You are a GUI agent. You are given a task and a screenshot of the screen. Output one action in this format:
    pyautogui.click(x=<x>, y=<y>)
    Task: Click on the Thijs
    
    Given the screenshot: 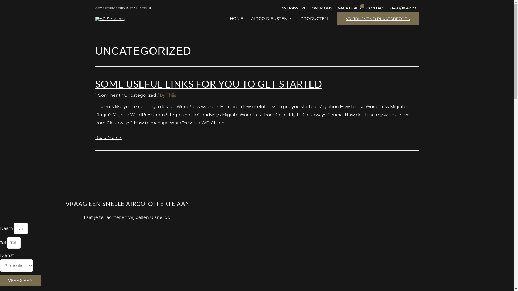 What is the action you would take?
    pyautogui.click(x=171, y=95)
    